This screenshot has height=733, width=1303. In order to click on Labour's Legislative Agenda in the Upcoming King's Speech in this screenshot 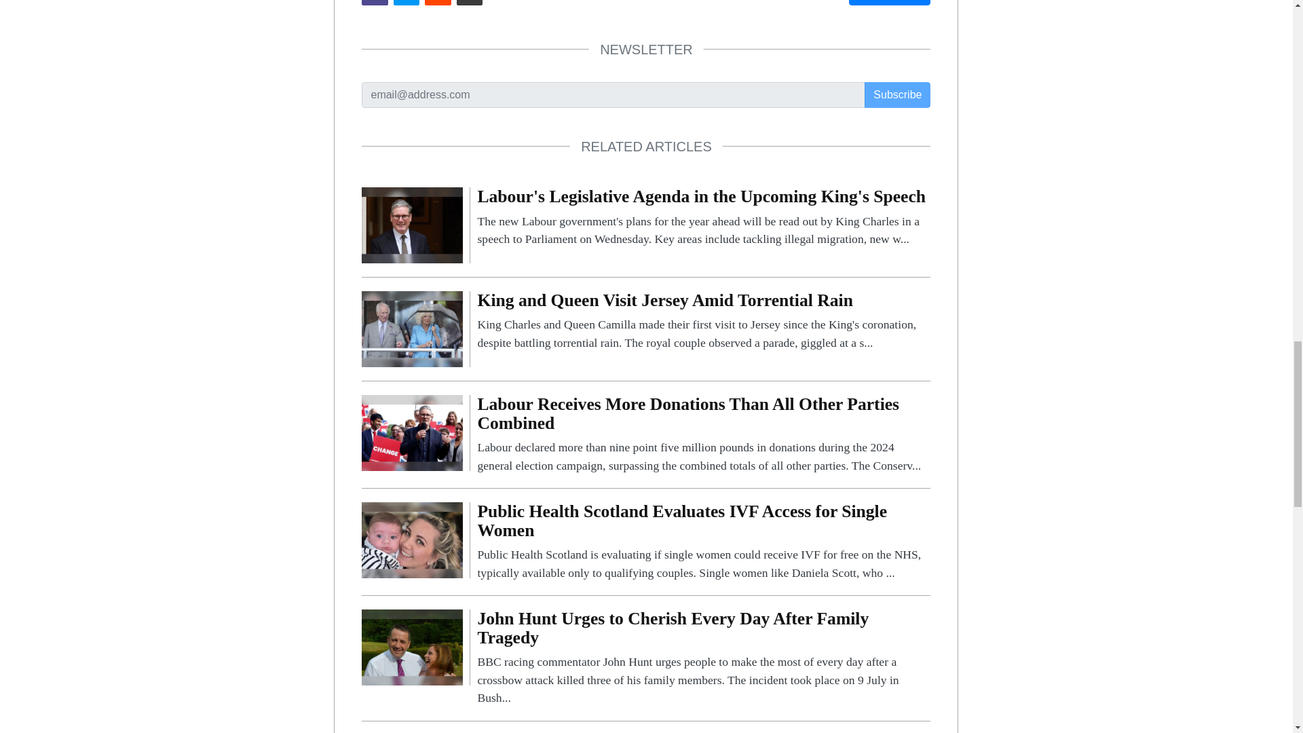, I will do `click(703, 217)`.